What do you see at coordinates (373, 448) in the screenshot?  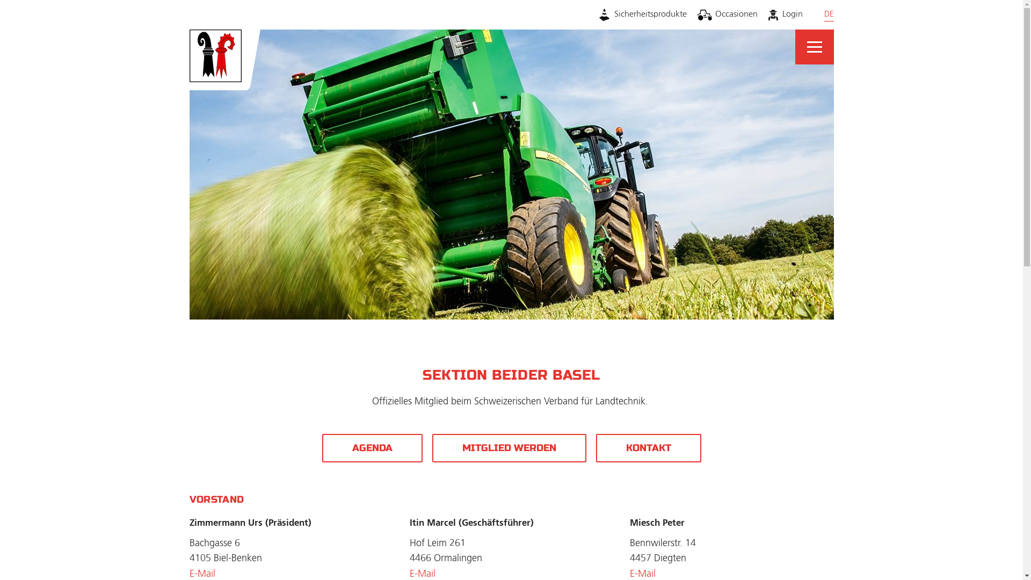 I see `AGENDA` at bounding box center [373, 448].